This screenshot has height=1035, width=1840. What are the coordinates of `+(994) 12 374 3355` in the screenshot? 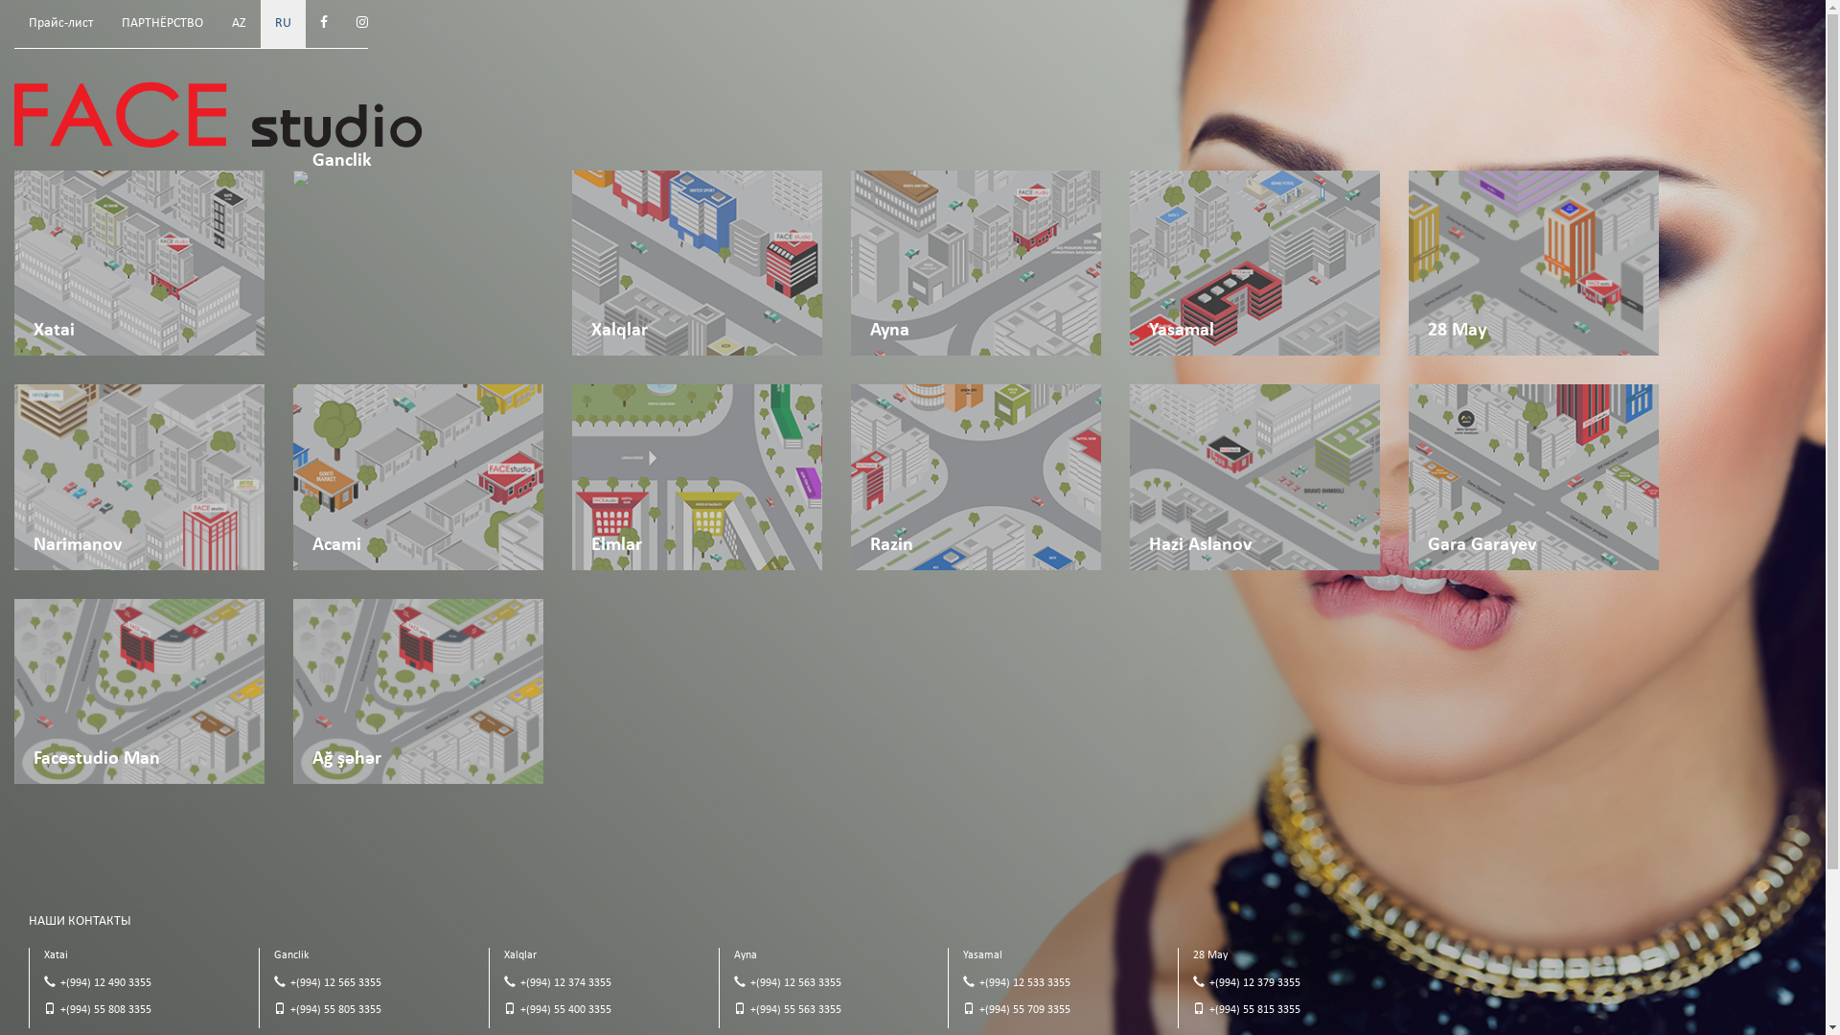 It's located at (565, 983).